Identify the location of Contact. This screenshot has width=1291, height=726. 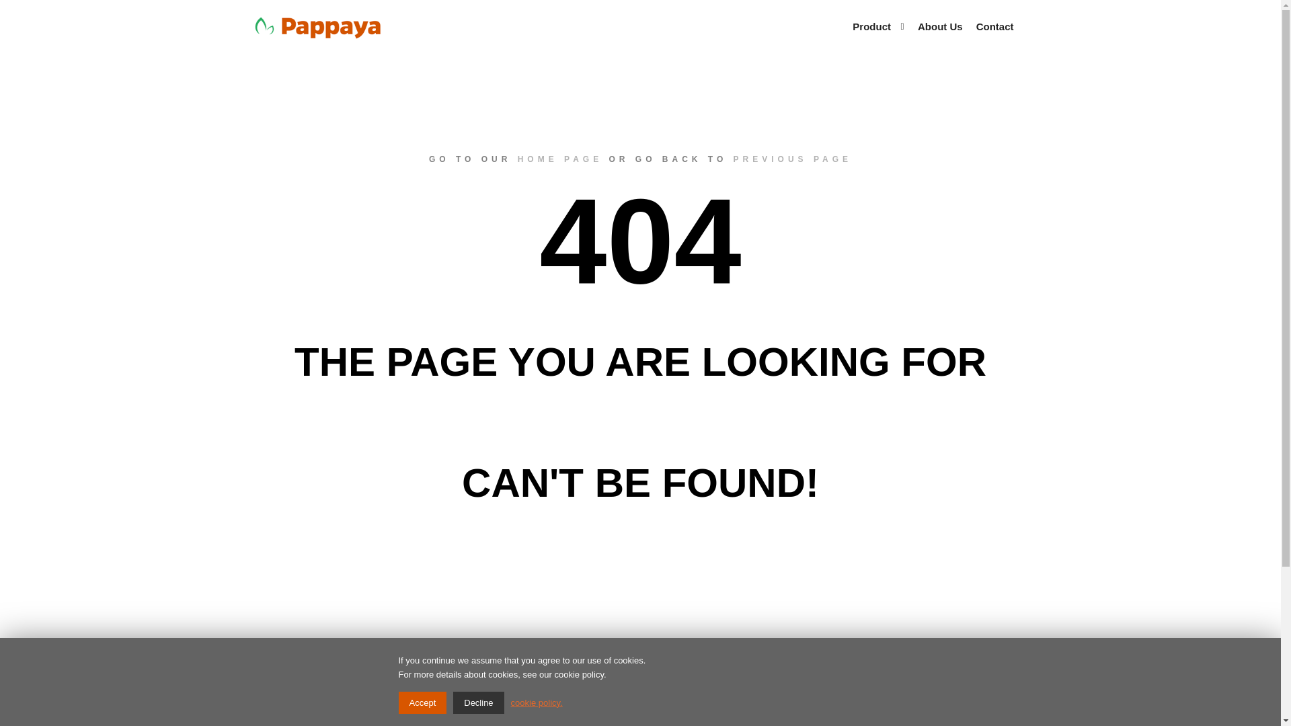
(995, 27).